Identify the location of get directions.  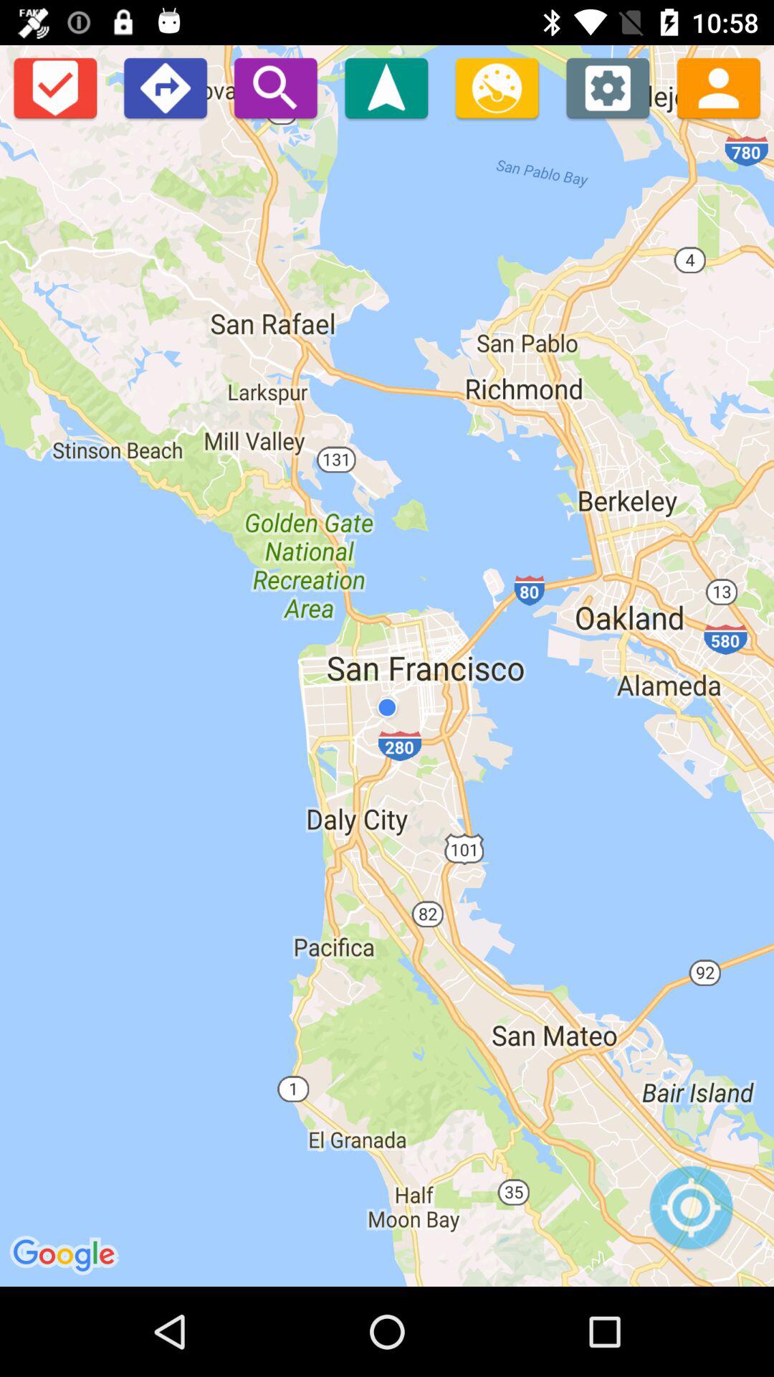
(165, 87).